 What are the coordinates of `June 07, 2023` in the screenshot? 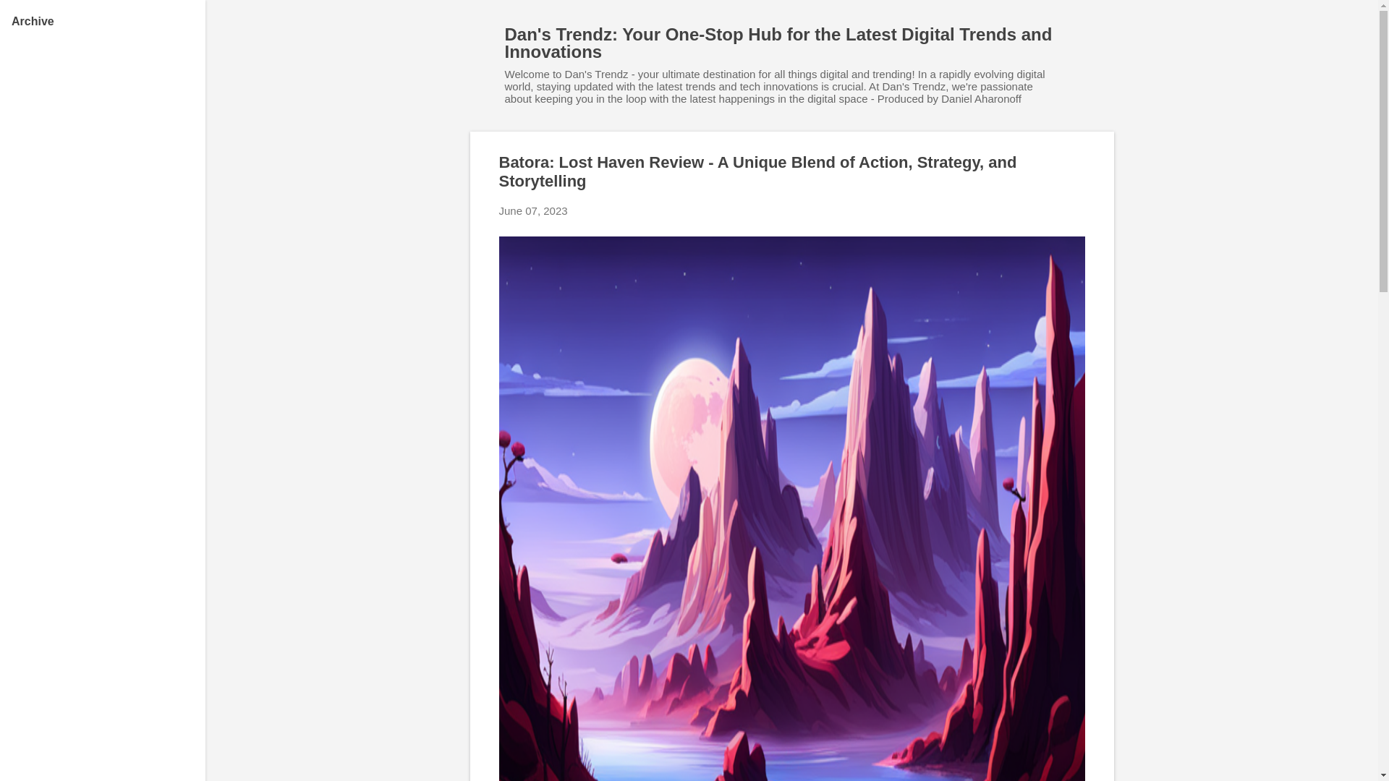 It's located at (533, 210).